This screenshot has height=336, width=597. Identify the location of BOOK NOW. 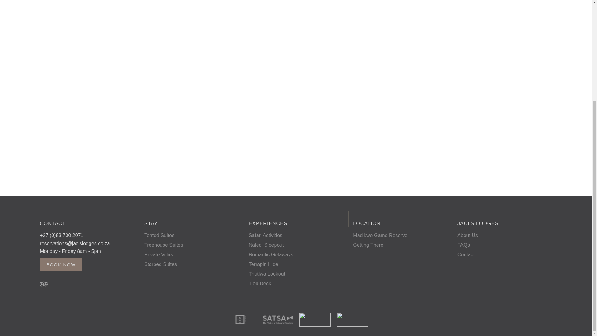
(61, 264).